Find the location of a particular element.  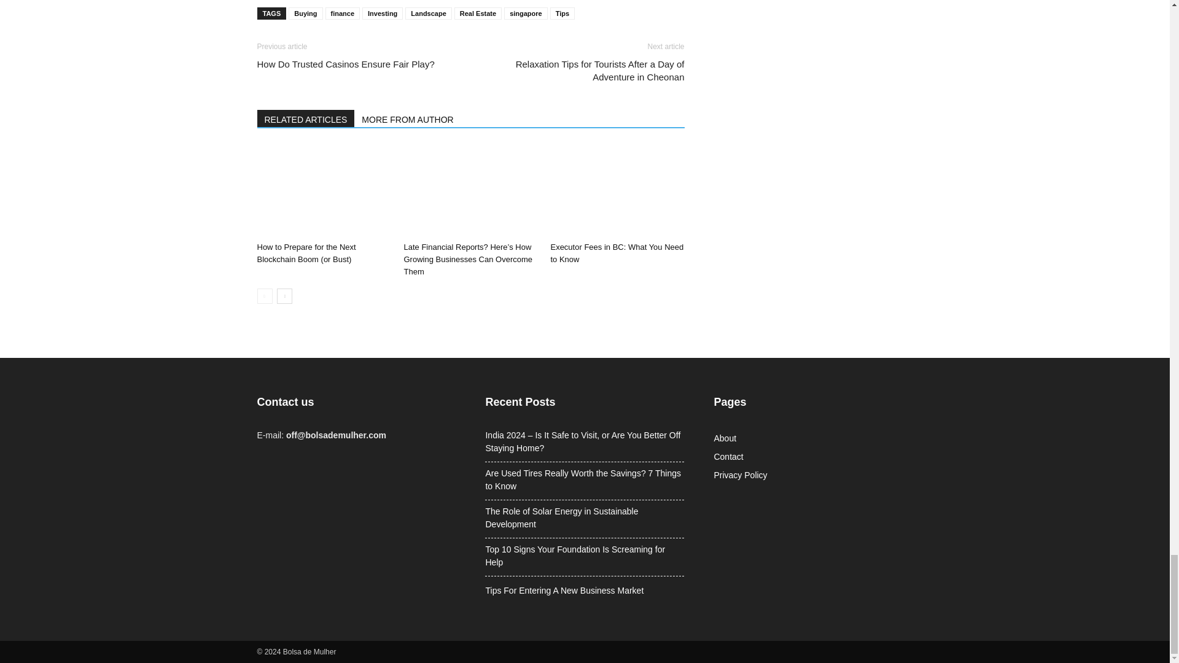

Landscape is located at coordinates (429, 14).